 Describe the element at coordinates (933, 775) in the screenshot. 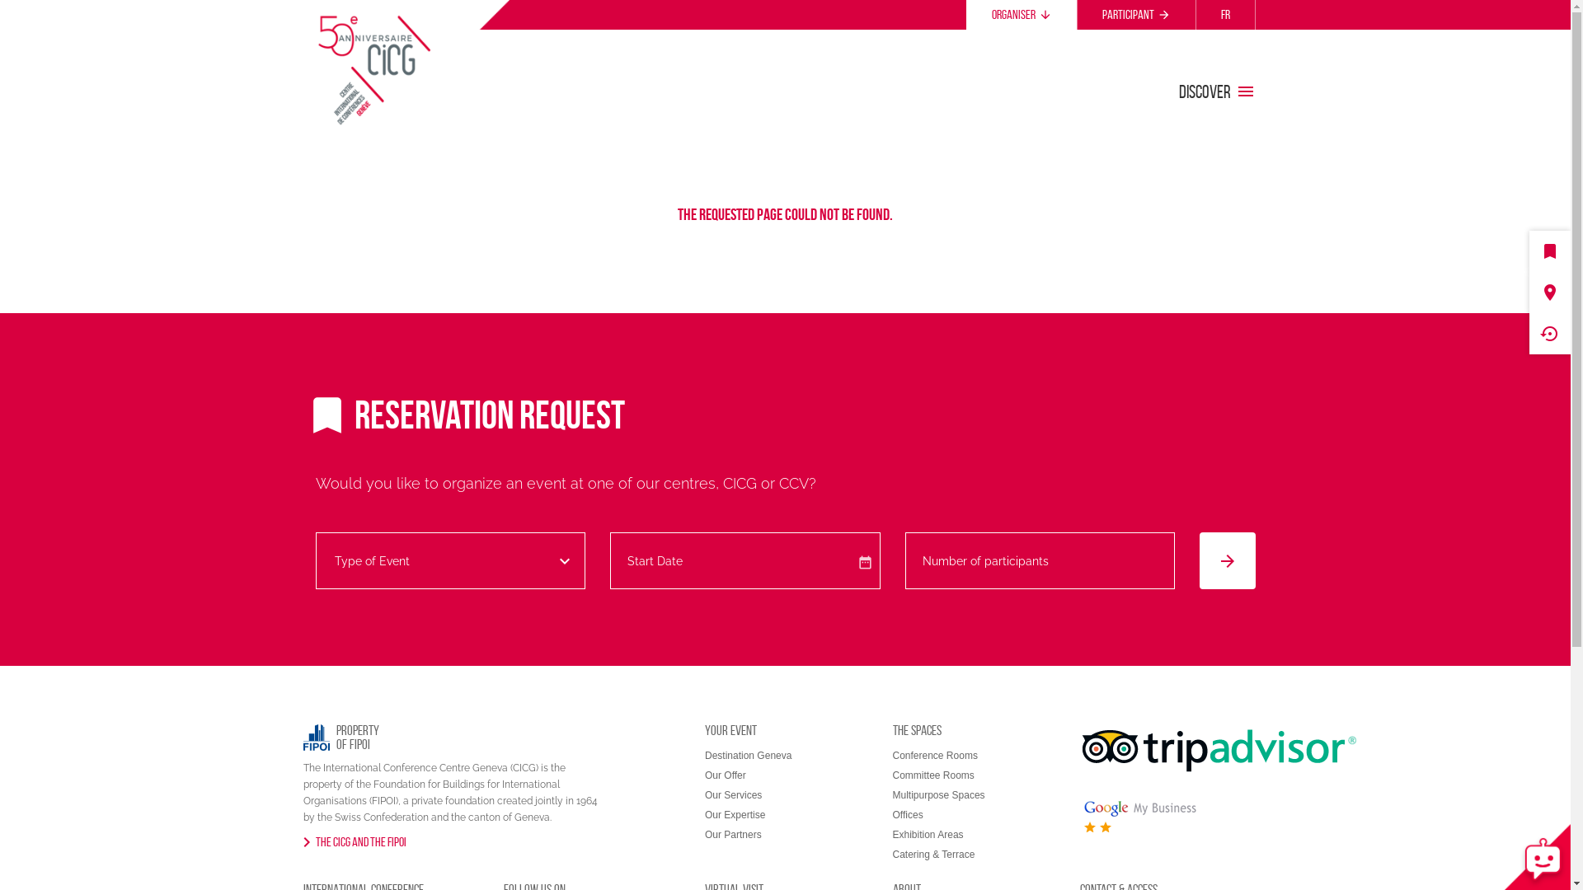

I see `Committee Rooms` at that location.